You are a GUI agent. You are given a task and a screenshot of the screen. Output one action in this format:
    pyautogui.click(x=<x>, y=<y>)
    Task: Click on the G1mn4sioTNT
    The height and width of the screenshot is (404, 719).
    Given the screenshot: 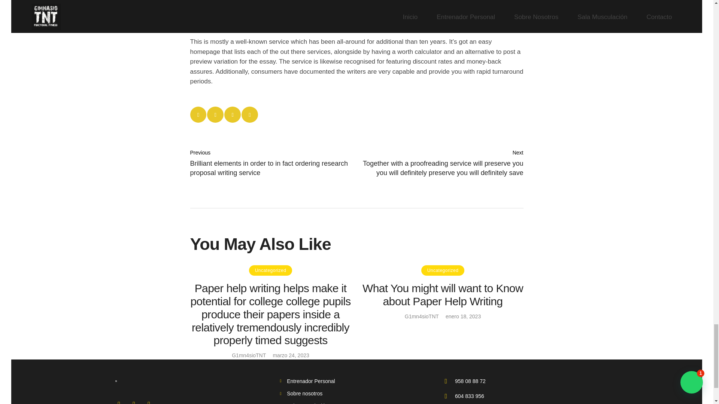 What is the action you would take?
    pyautogui.click(x=249, y=355)
    